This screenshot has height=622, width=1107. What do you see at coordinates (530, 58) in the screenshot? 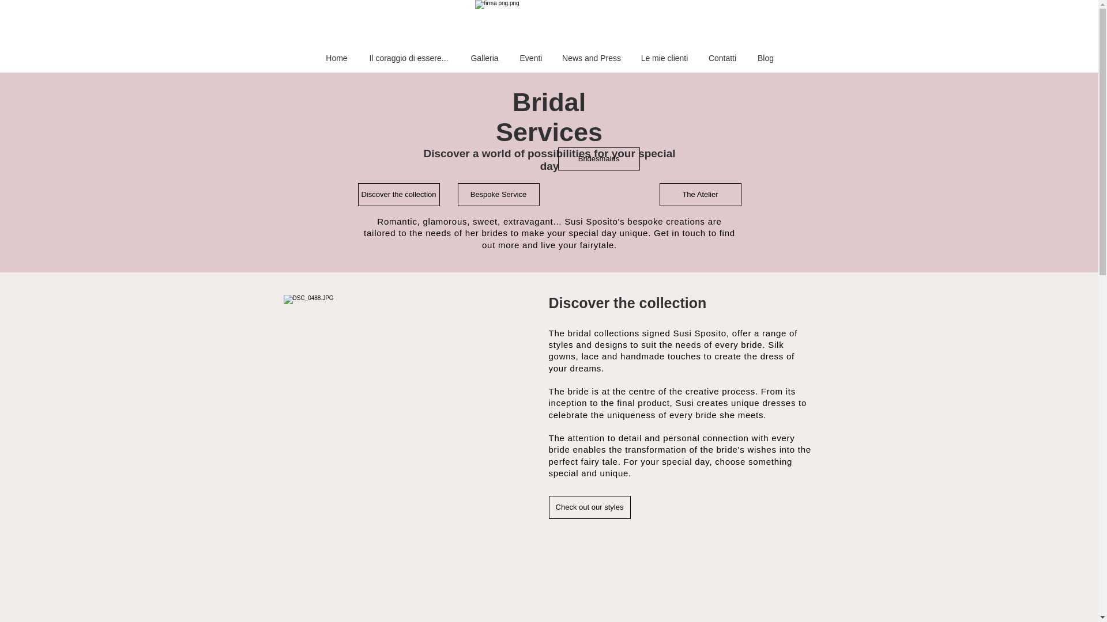
I see `Eventi` at bounding box center [530, 58].